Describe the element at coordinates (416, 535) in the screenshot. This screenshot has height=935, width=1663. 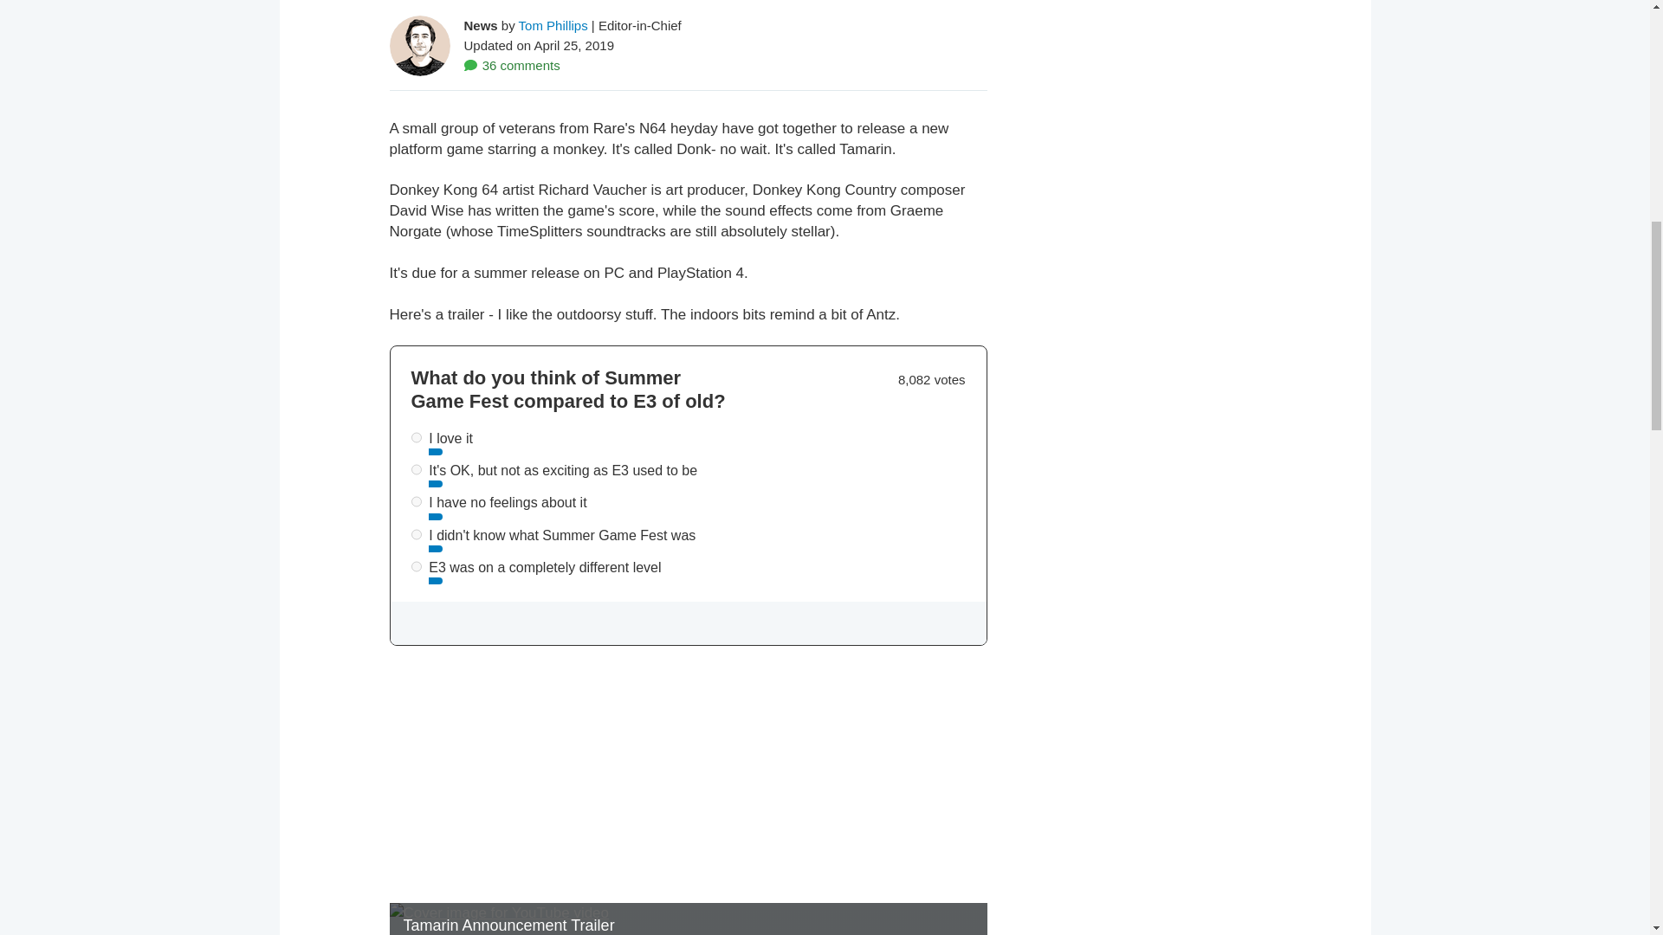
I see `on` at that location.